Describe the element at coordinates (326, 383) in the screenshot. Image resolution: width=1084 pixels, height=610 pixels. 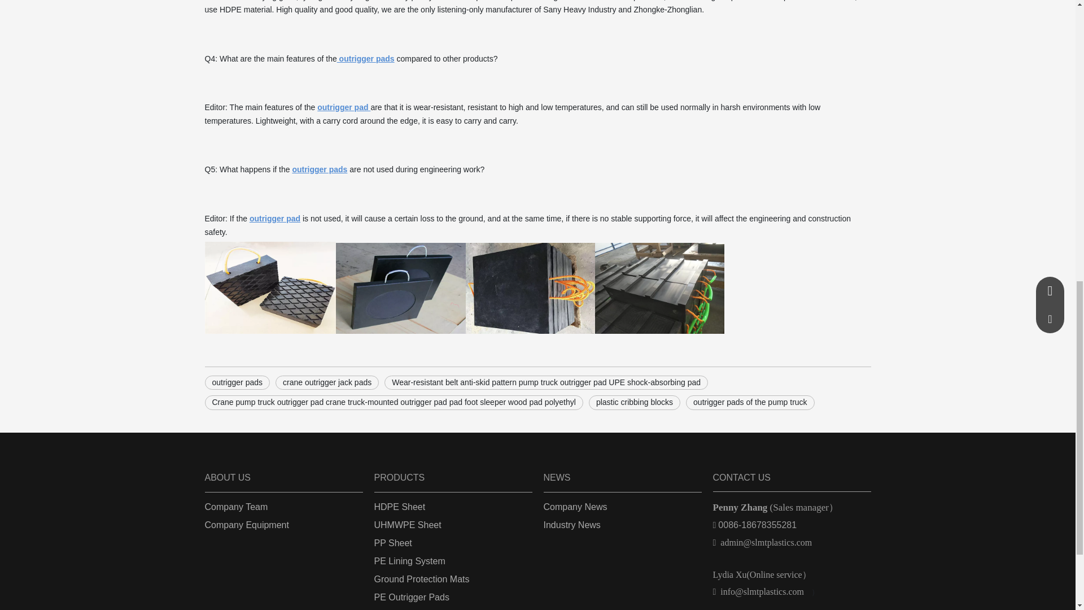
I see `crane outrigger jack pads` at that location.